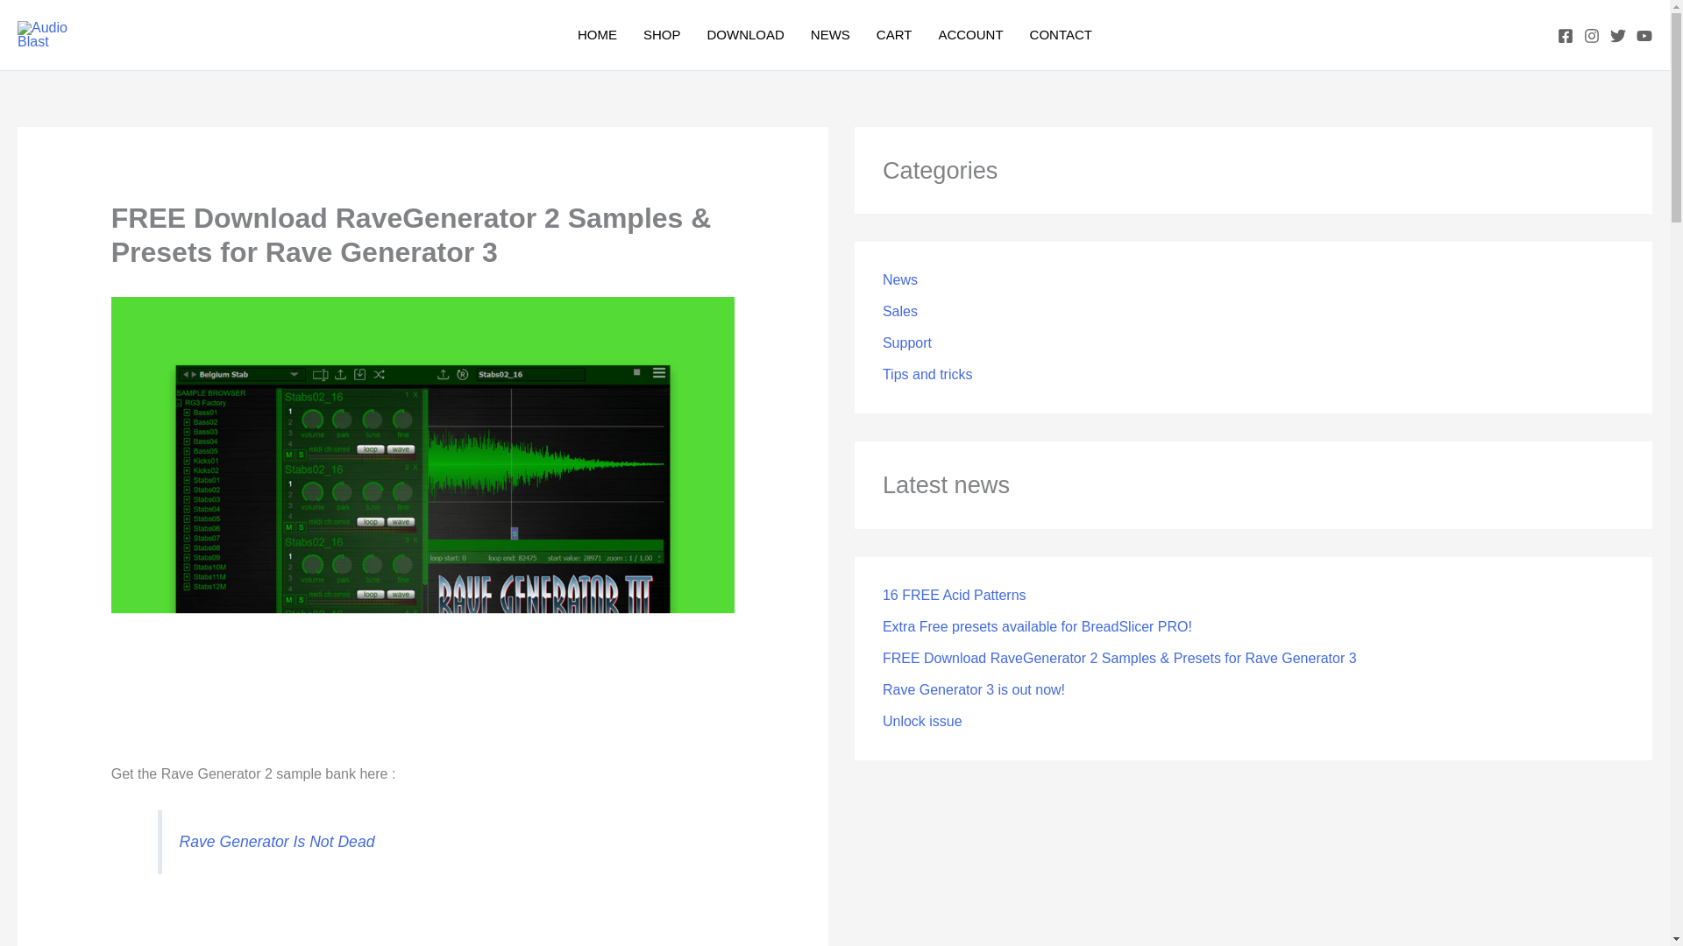 This screenshot has height=946, width=1683. Describe the element at coordinates (899, 280) in the screenshot. I see `News` at that location.